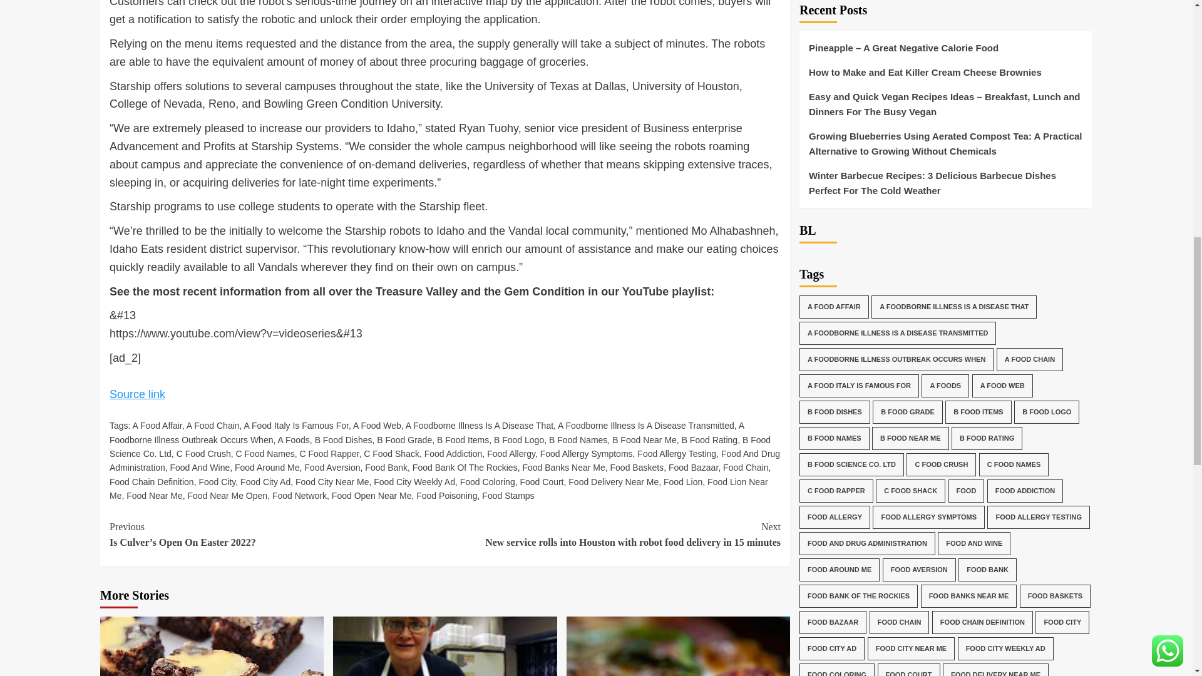  What do you see at coordinates (295, 425) in the screenshot?
I see `A Food Italy Is Famous For` at bounding box center [295, 425].